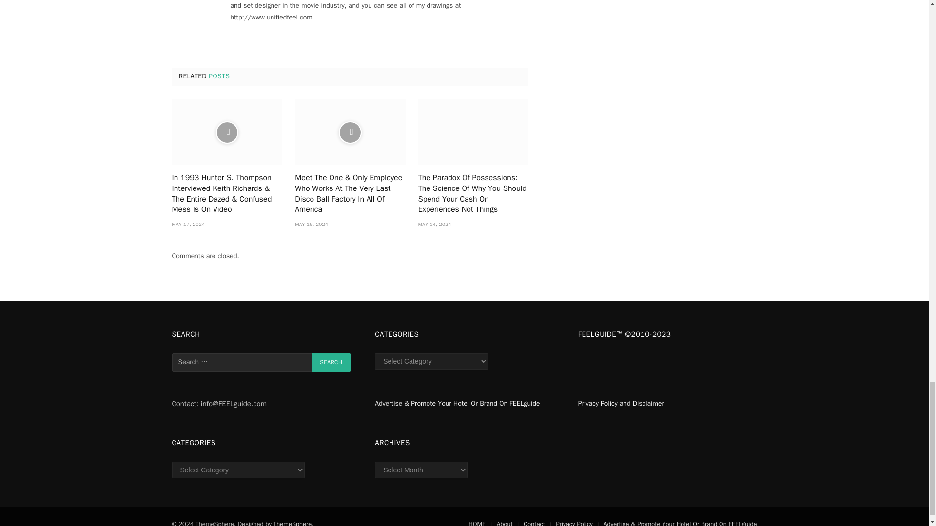 The width and height of the screenshot is (936, 526). Describe the element at coordinates (331, 362) in the screenshot. I see `Search` at that location.